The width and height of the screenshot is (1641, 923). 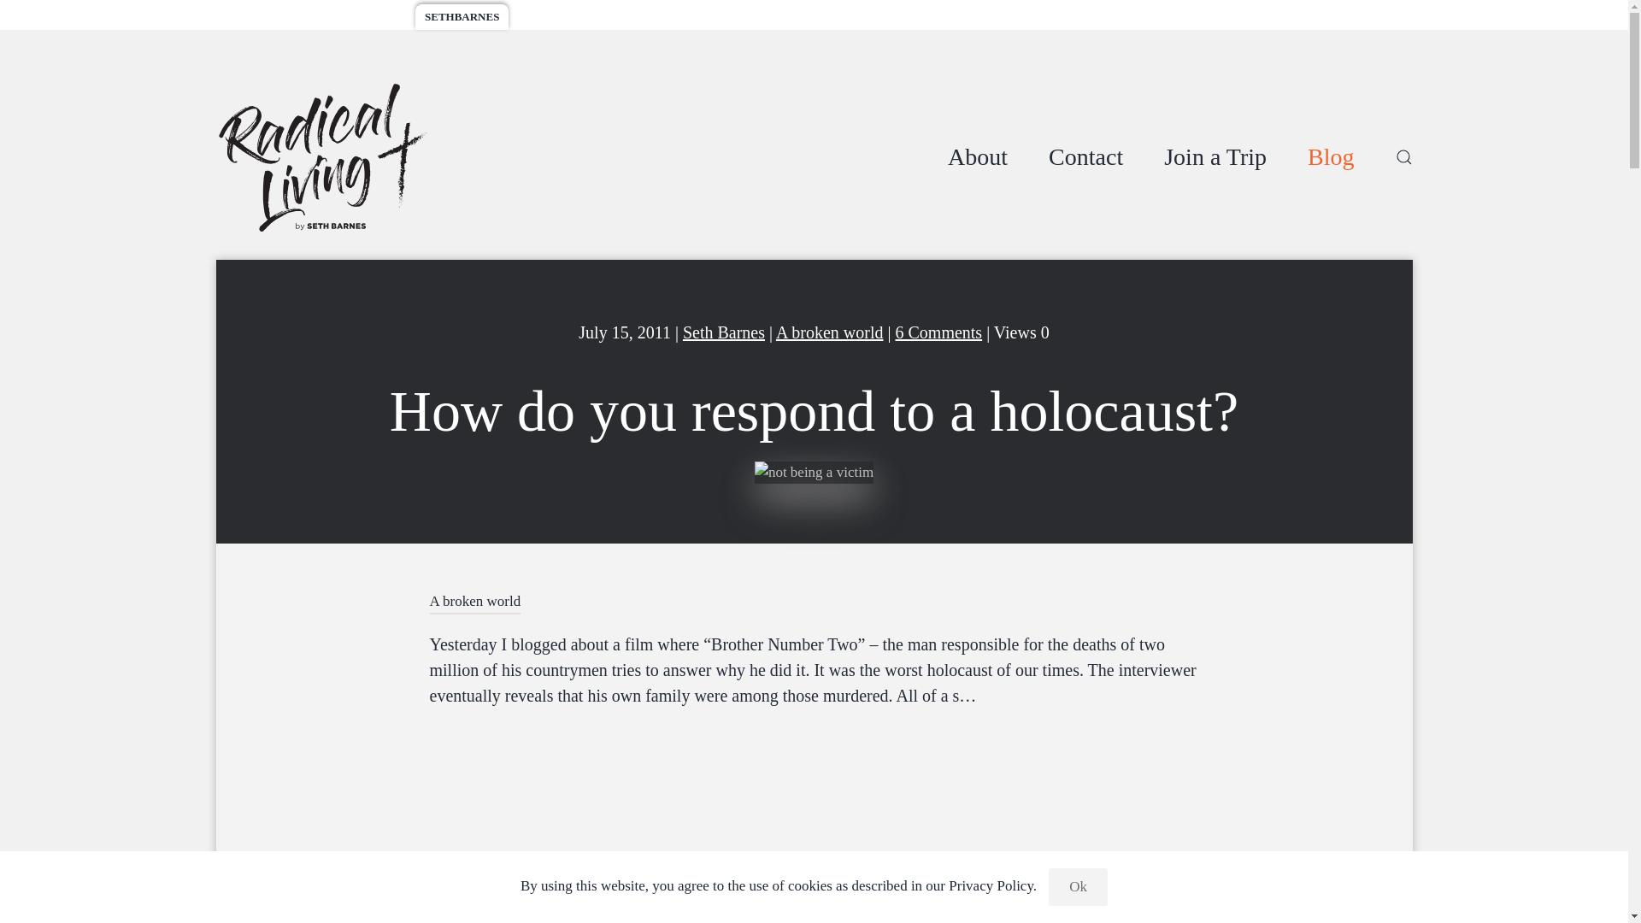 What do you see at coordinates (1085, 157) in the screenshot?
I see `A broken world` at bounding box center [1085, 157].